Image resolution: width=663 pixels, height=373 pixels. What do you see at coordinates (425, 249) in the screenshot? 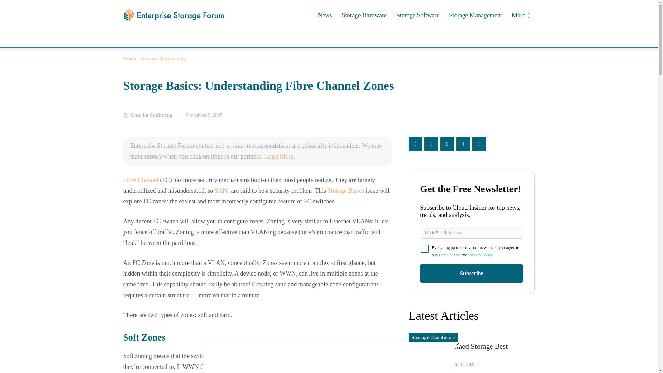
I see `on` at bounding box center [425, 249].